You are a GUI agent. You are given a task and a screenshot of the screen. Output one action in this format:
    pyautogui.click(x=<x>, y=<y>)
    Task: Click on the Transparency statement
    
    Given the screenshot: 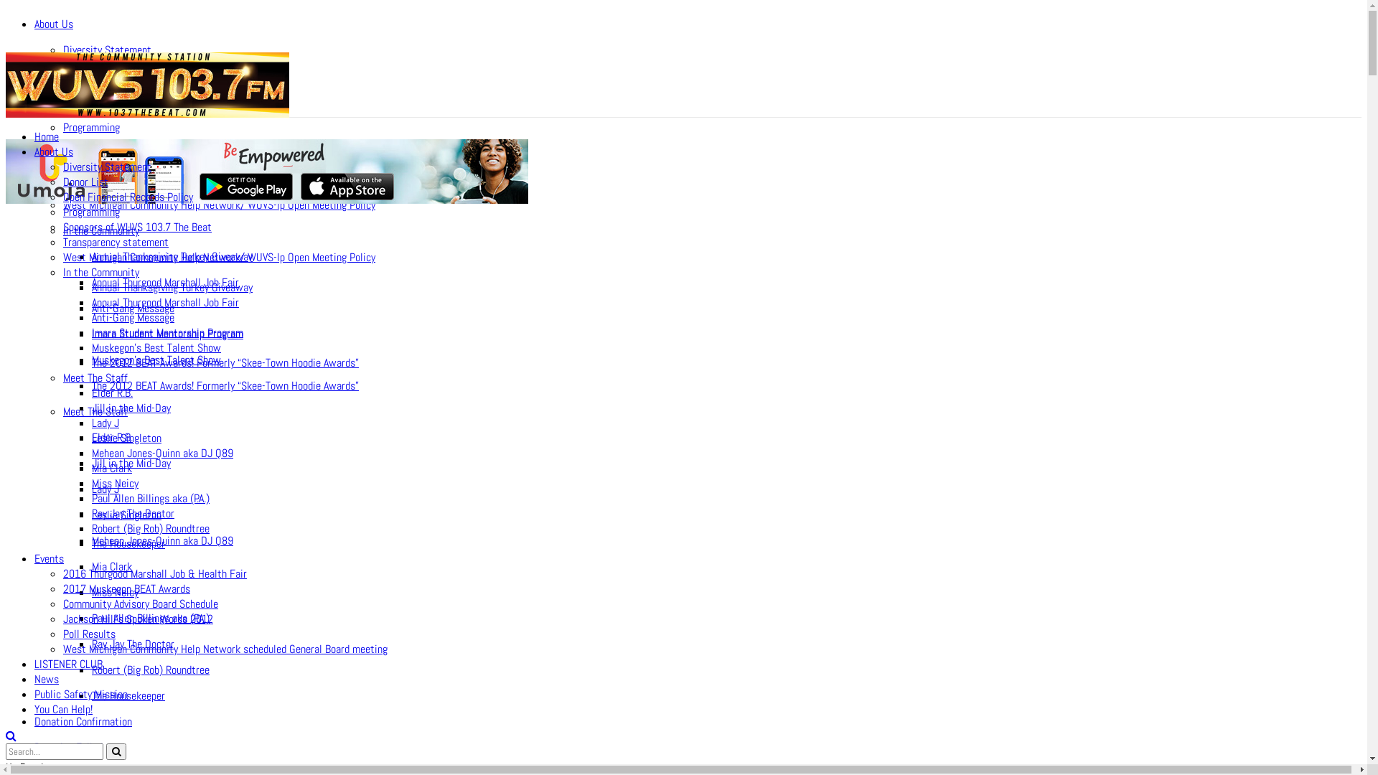 What is the action you would take?
    pyautogui.click(x=116, y=243)
    